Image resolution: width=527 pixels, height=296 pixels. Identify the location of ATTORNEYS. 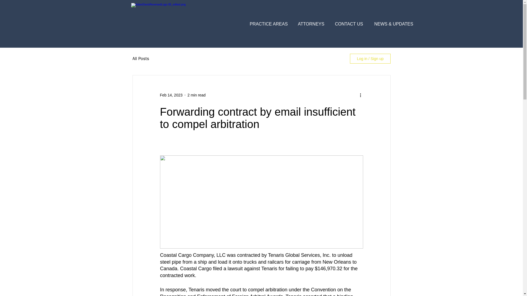
(311, 24).